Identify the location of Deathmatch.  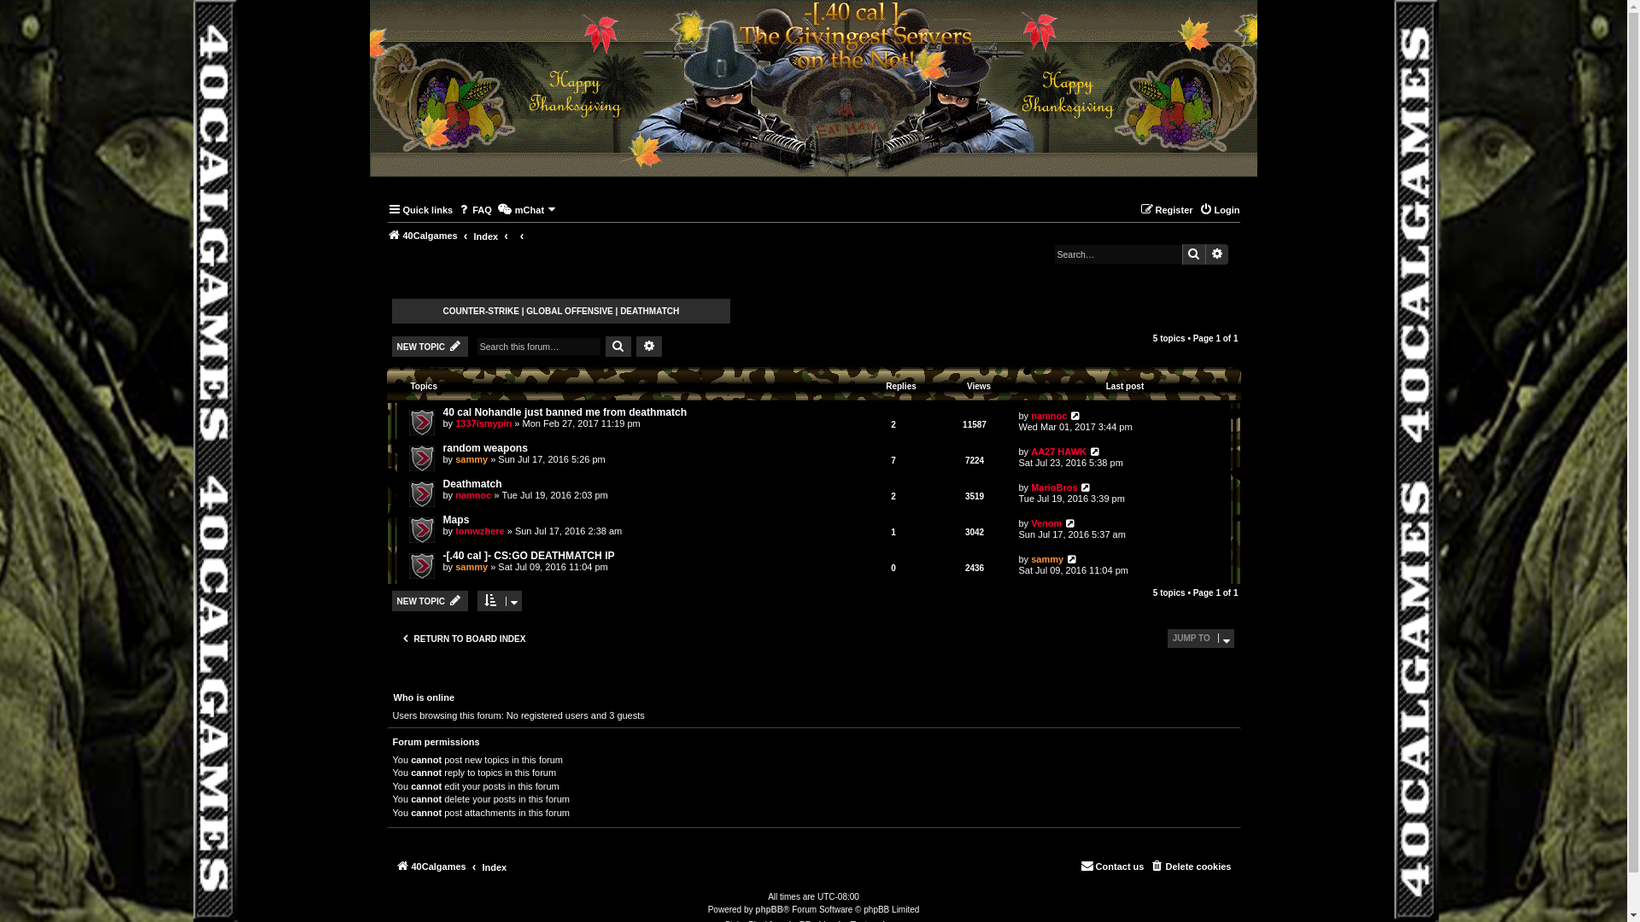
(471, 484).